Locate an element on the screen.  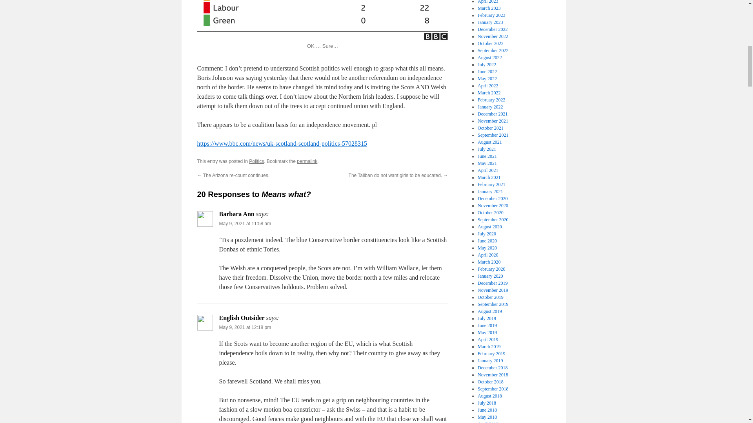
permalink is located at coordinates (307, 161).